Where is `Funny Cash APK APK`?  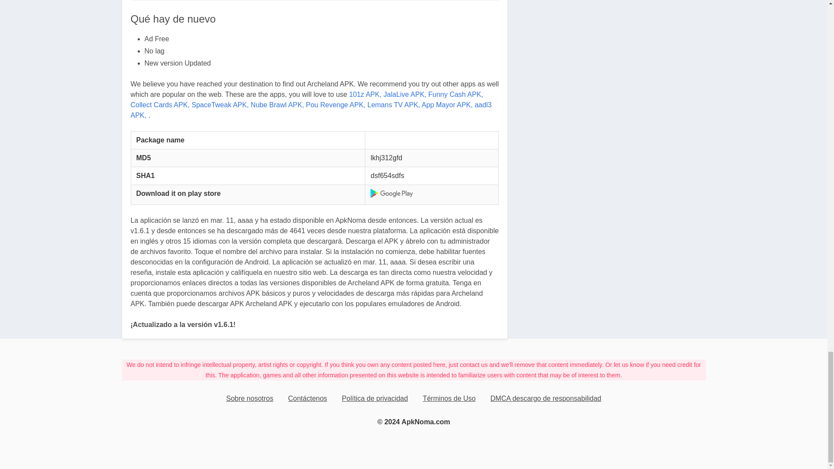 Funny Cash APK APK is located at coordinates (455, 94).